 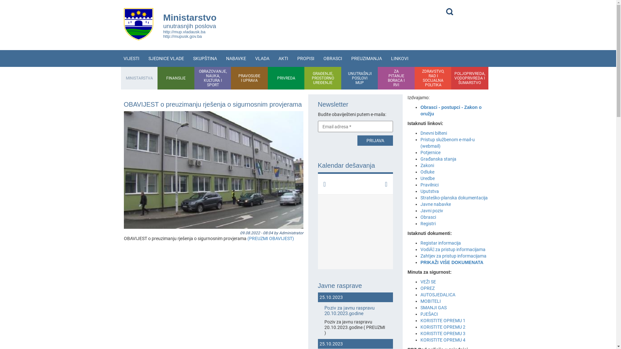 I want to click on Zahtjev za pristup informacijama , so click(x=454, y=256).